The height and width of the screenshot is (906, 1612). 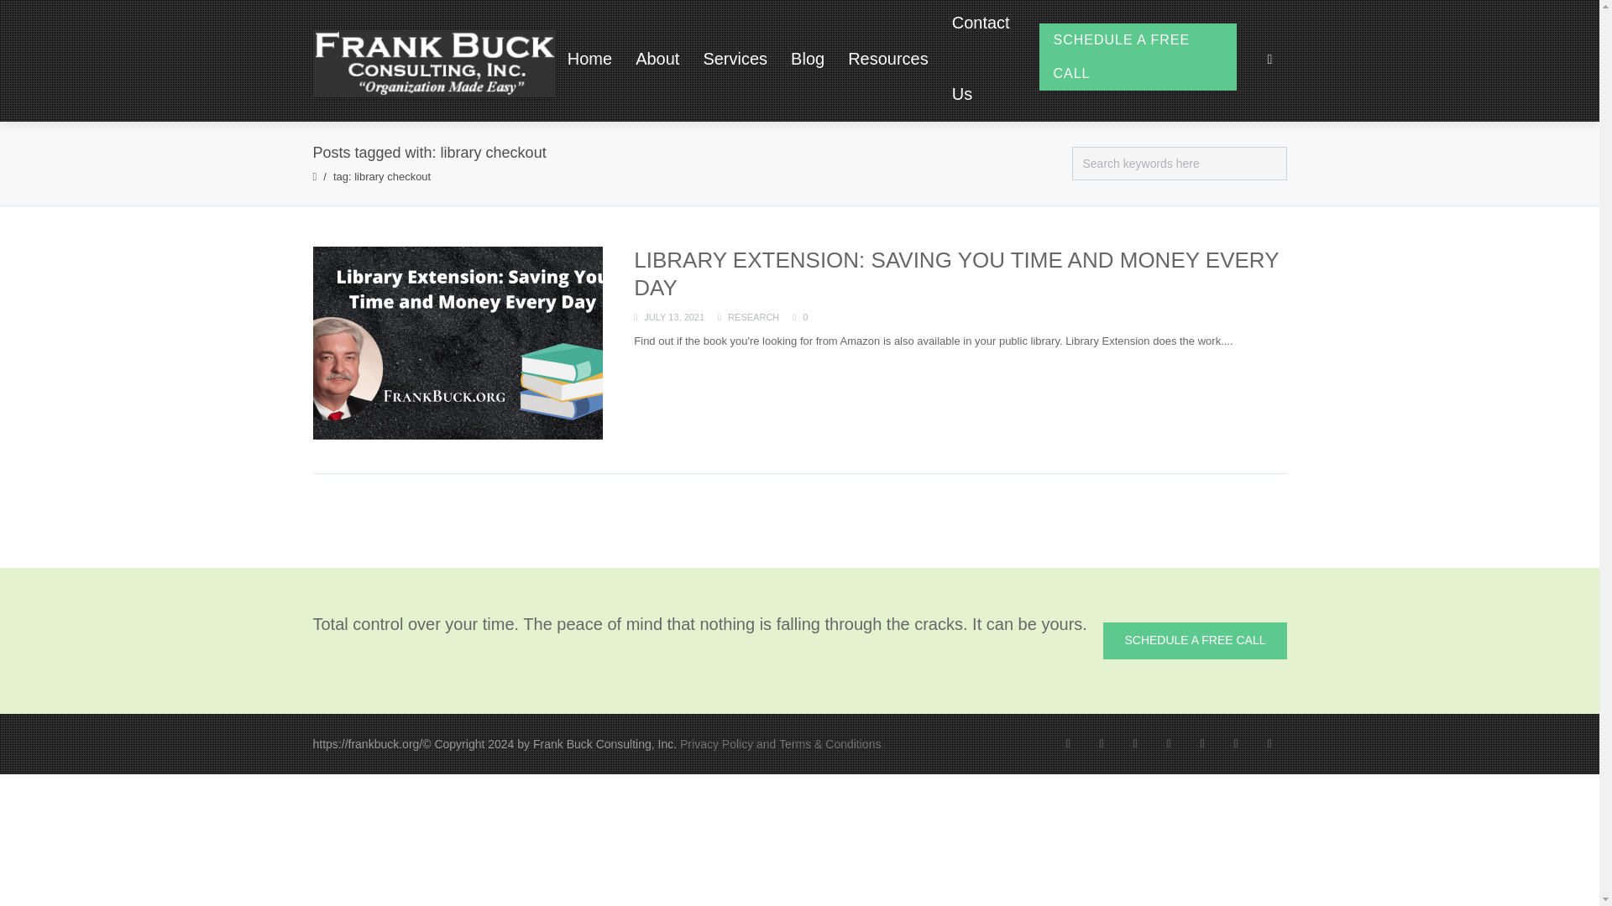 What do you see at coordinates (589, 59) in the screenshot?
I see `Home` at bounding box center [589, 59].